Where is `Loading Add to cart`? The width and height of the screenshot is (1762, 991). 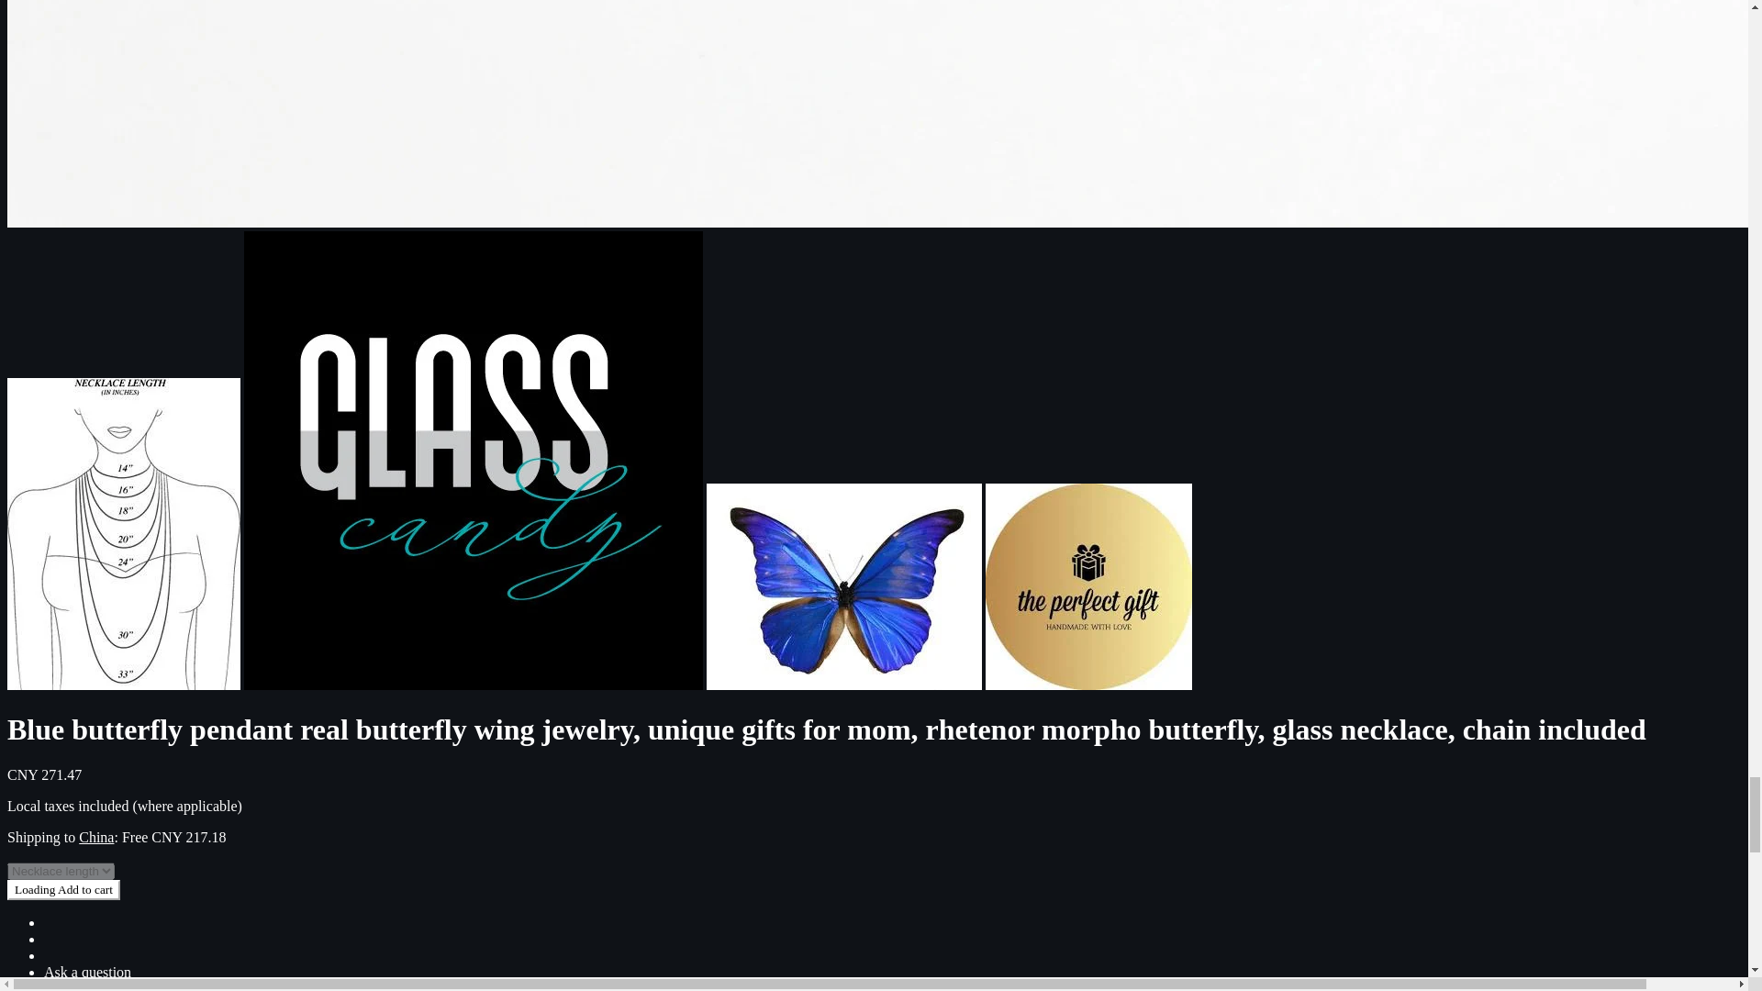 Loading Add to cart is located at coordinates (62, 890).